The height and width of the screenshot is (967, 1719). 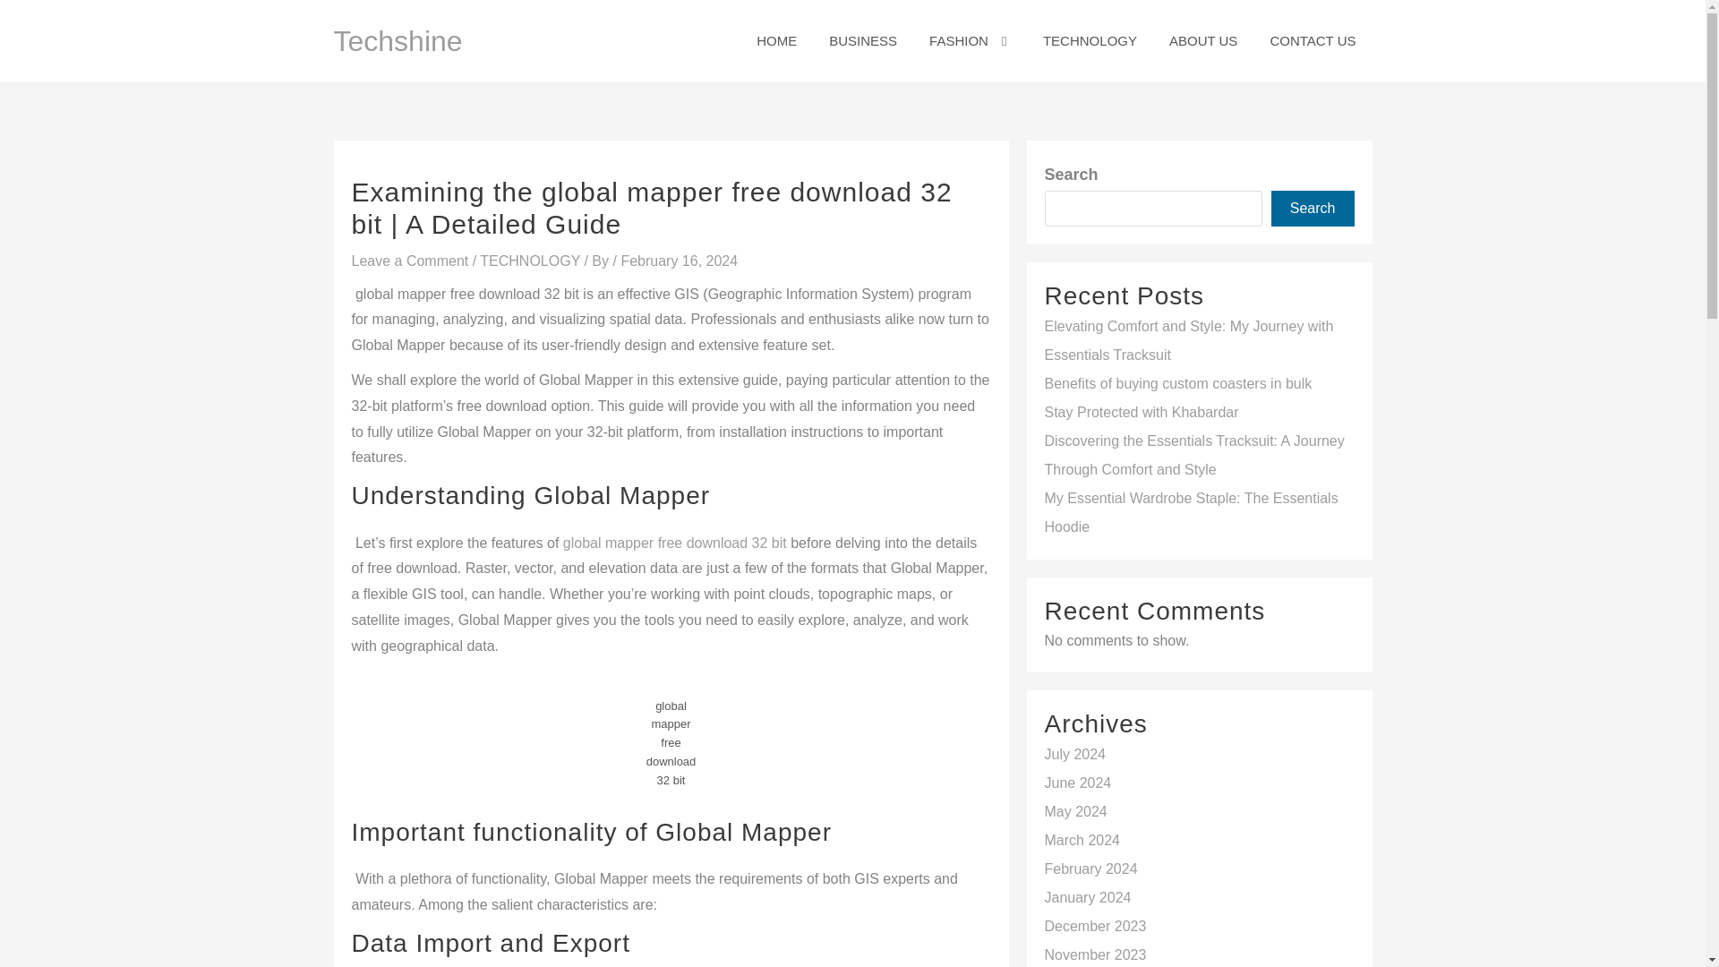 I want to click on ABOUT US, so click(x=1203, y=41).